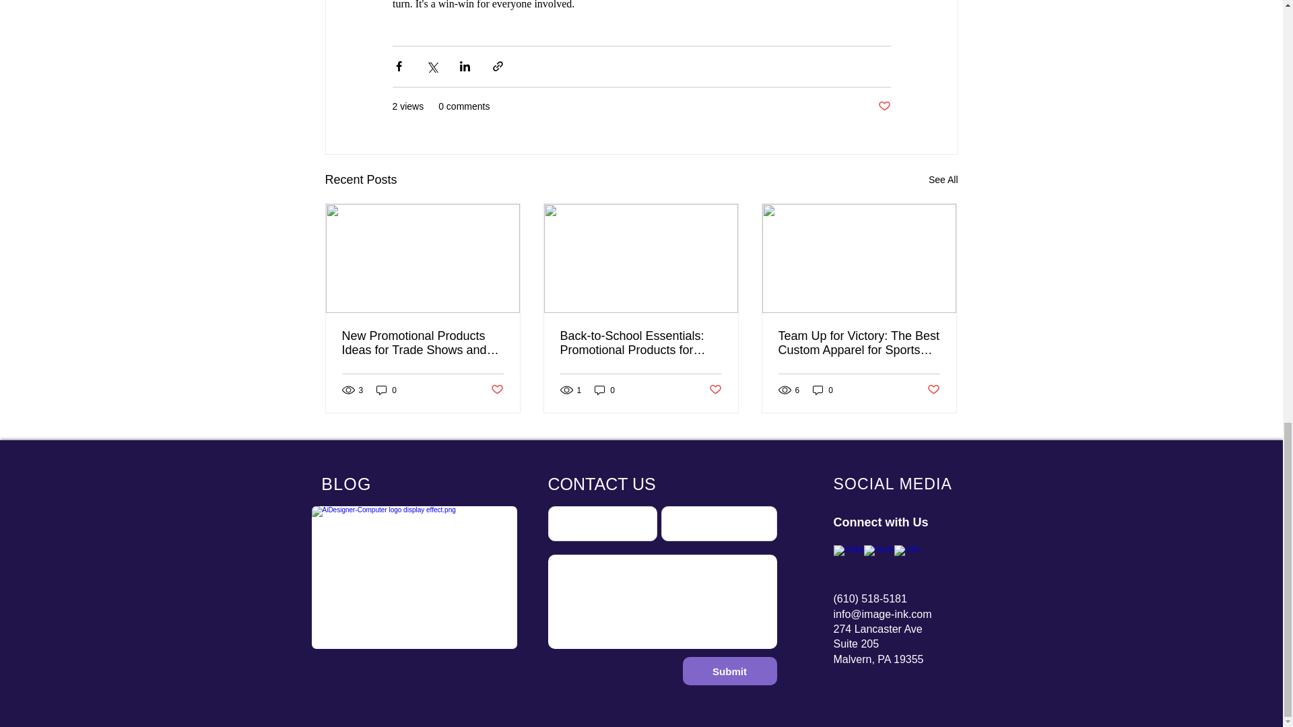 The height and width of the screenshot is (727, 1293). I want to click on 0, so click(605, 390).